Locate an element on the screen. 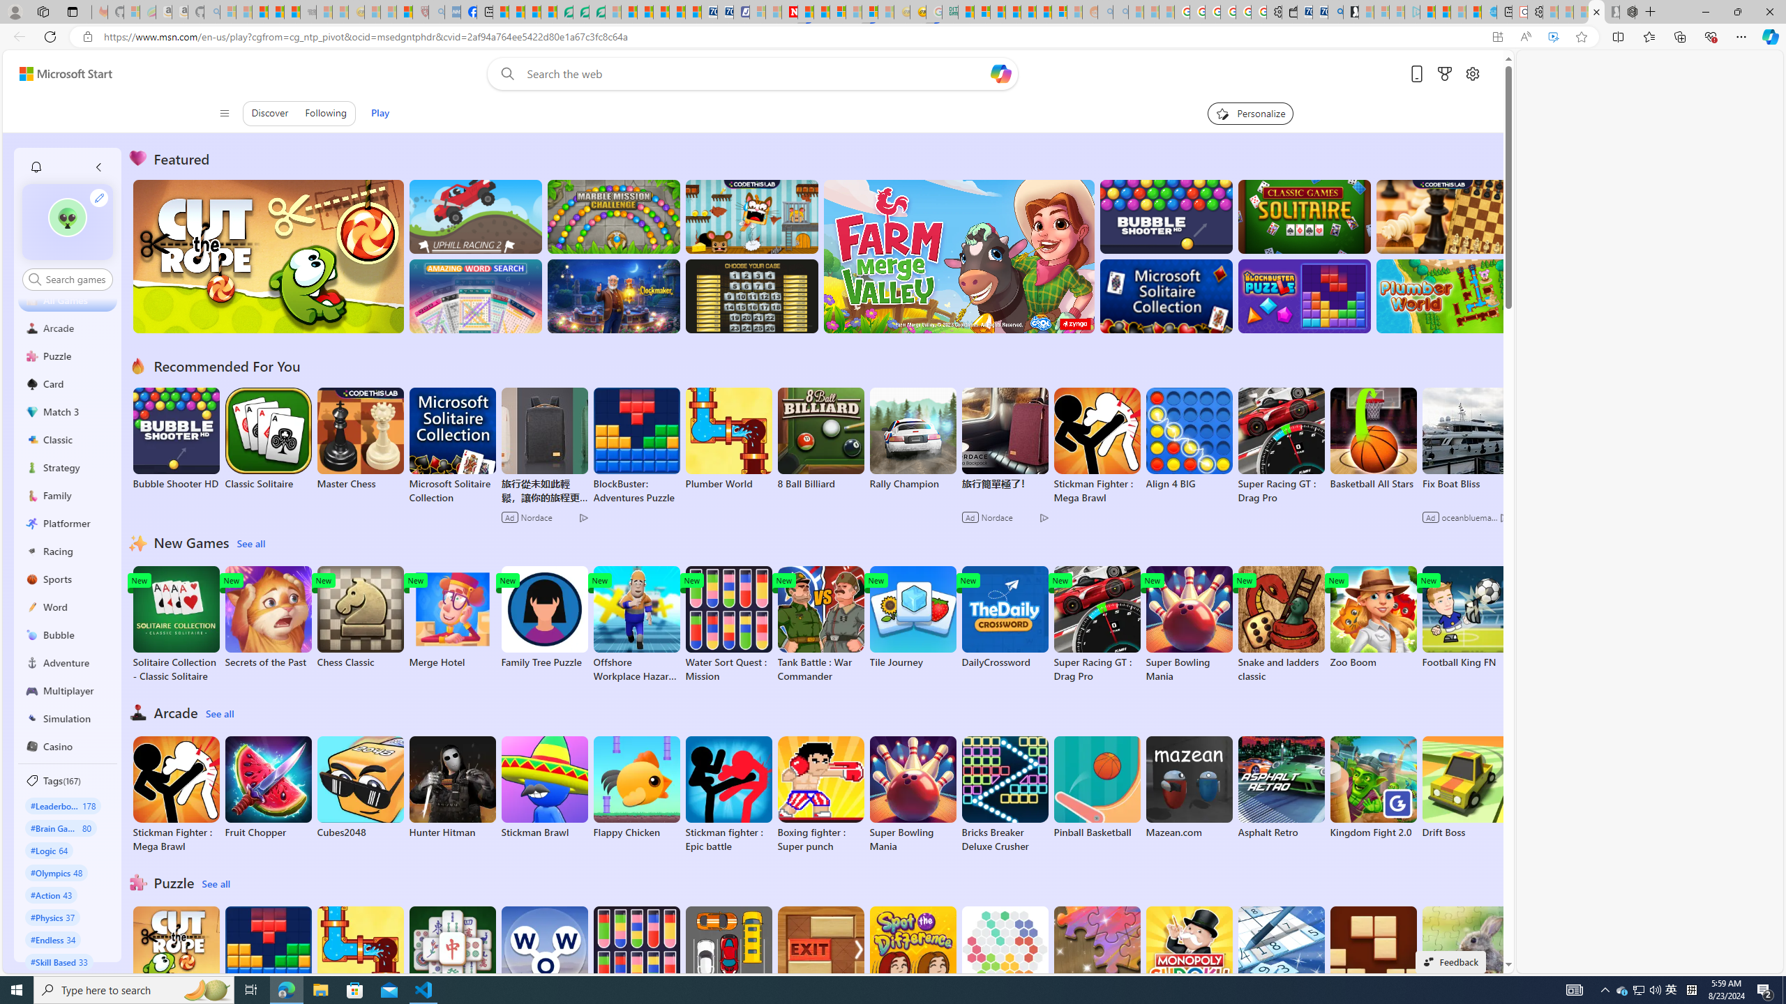 The width and height of the screenshot is (1786, 1004). Family Tree Puzzle is located at coordinates (543, 618).